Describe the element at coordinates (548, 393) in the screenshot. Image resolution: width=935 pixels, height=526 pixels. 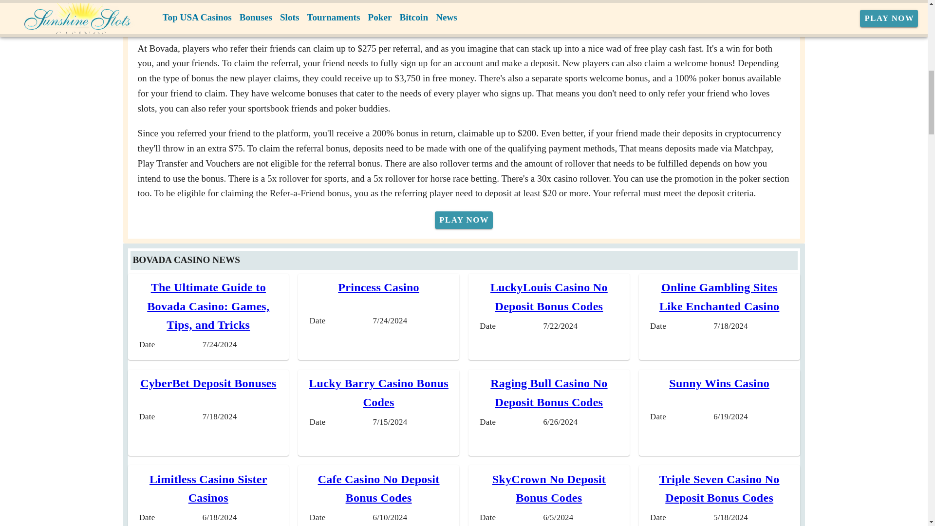
I see `Raging Bull Casino No Deposit Bonus Codes` at that location.